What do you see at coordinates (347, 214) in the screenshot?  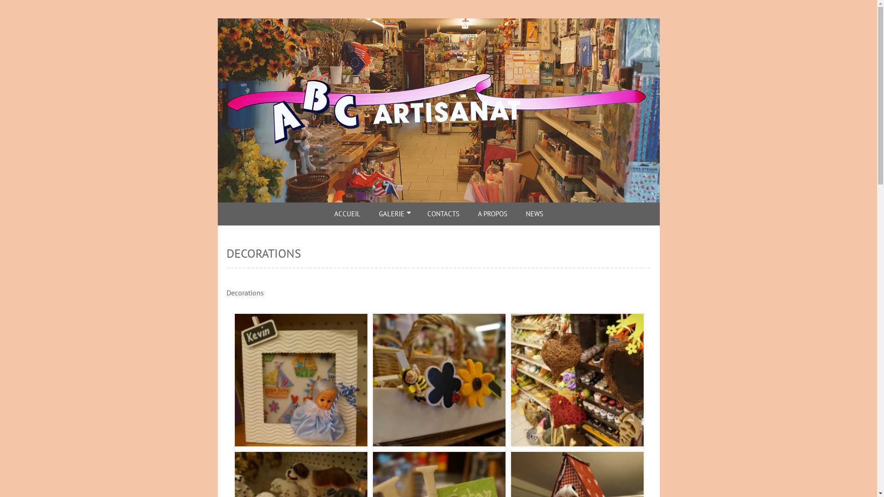 I see `ACCUEIL` at bounding box center [347, 214].